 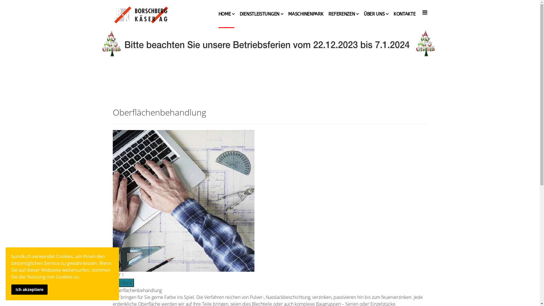 I want to click on REFERENZEN, so click(x=343, y=14).